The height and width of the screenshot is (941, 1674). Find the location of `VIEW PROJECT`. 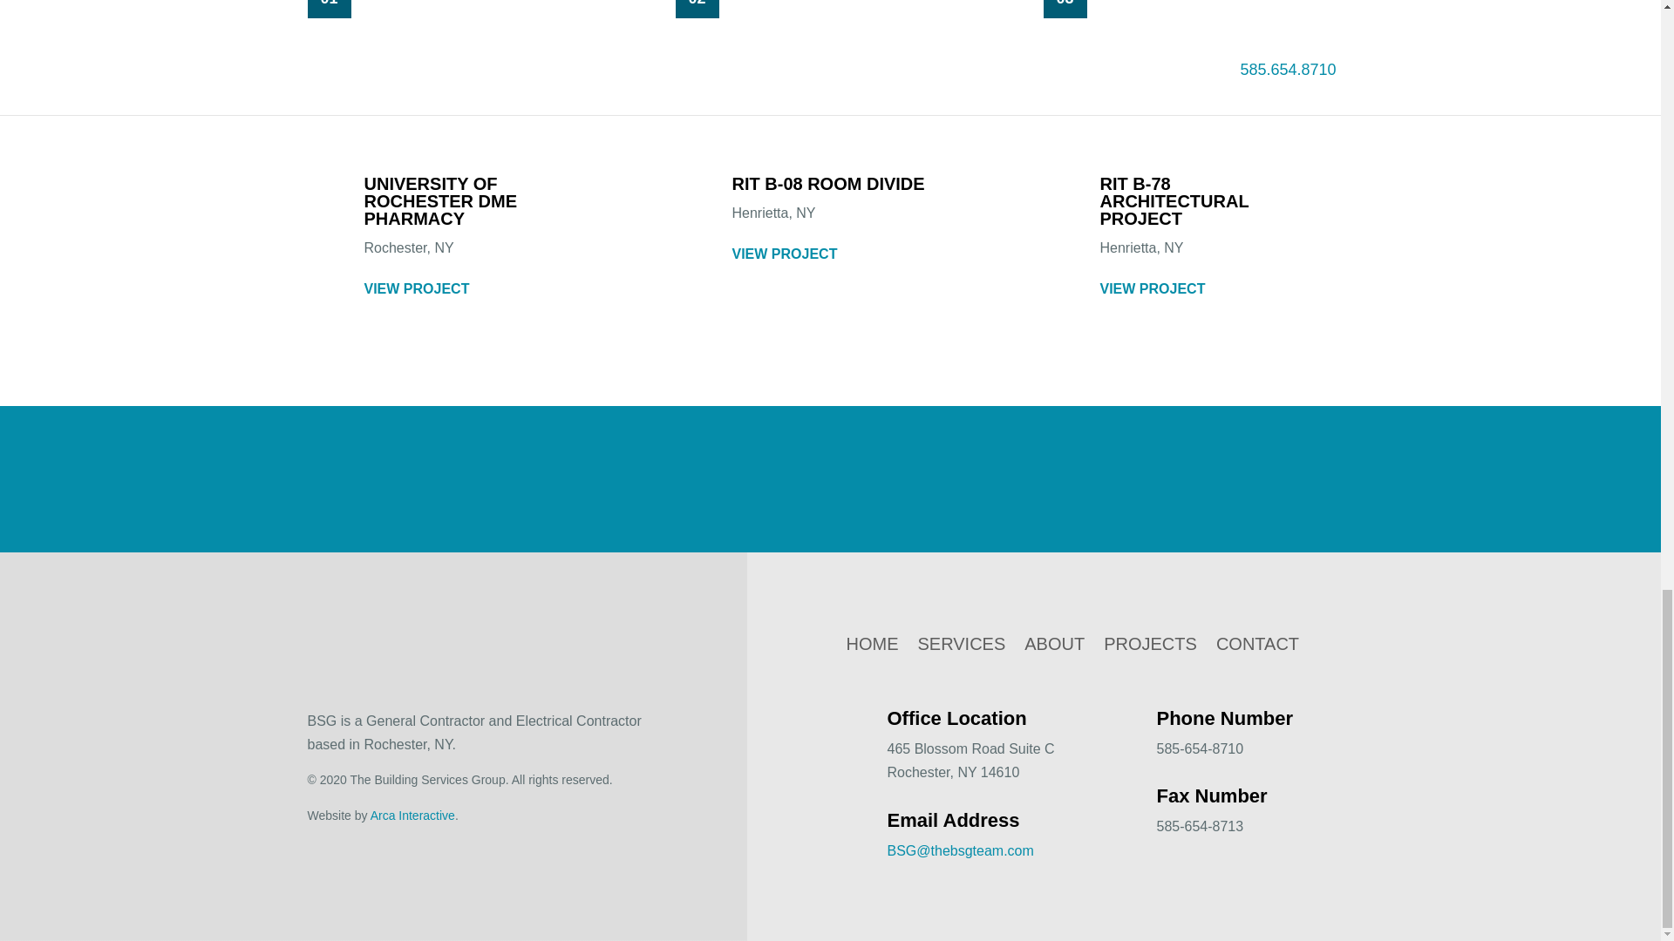

VIEW PROJECT is located at coordinates (785, 253).